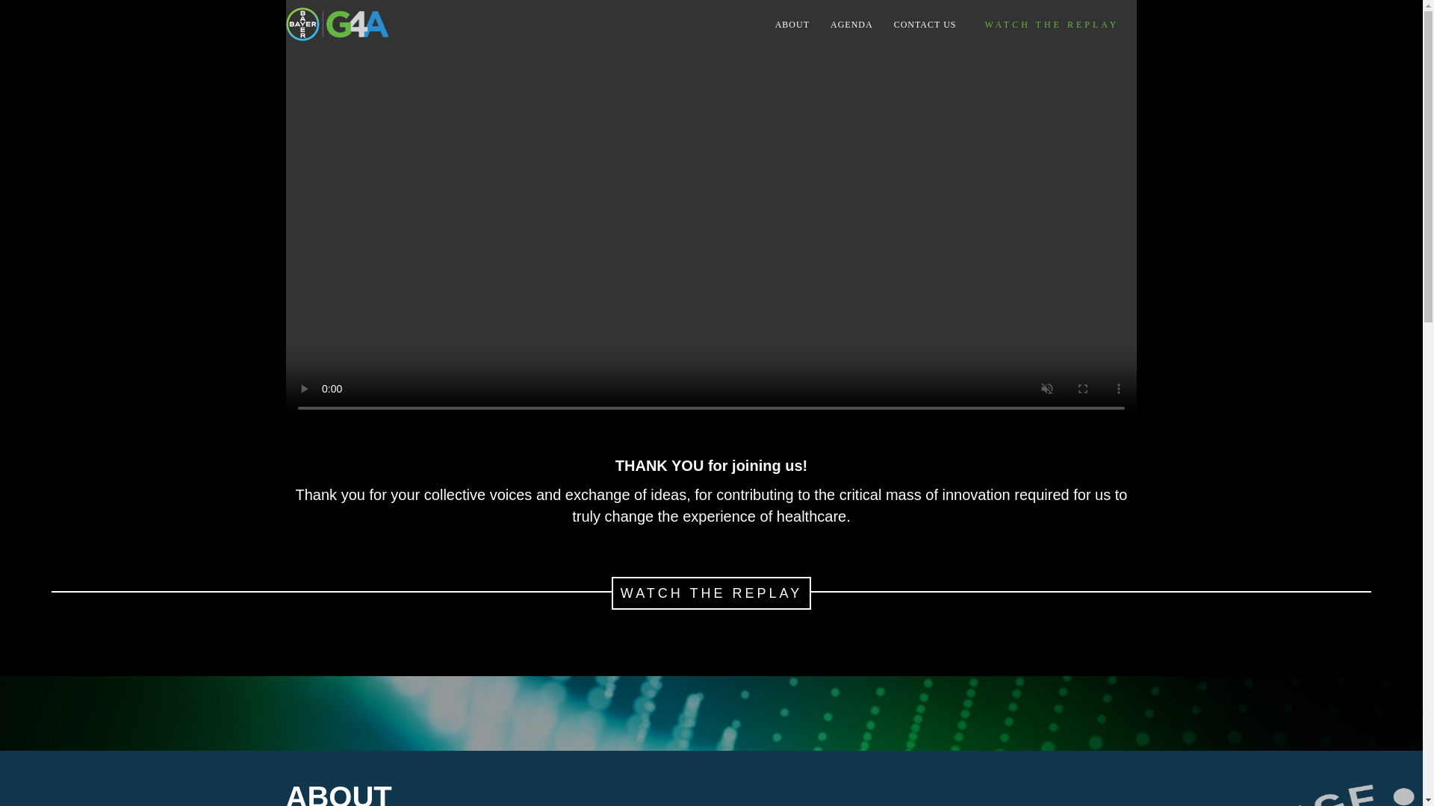  Describe the element at coordinates (711, 593) in the screenshot. I see `WATCH THE REPLAY` at that location.